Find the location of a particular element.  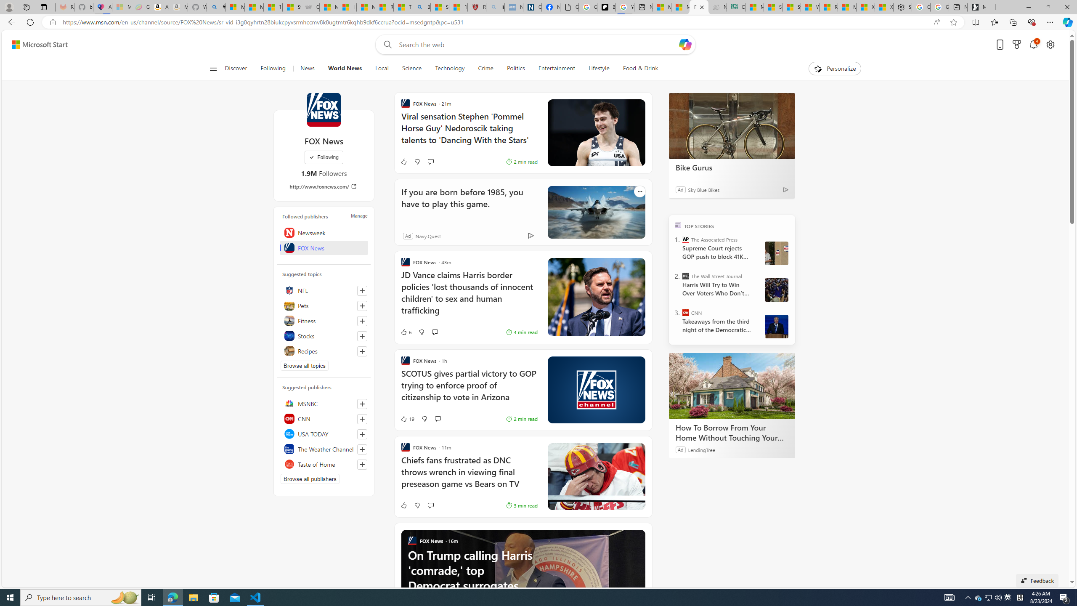

R******* | Trusted Community Engagement and Contributions is located at coordinates (828, 7).